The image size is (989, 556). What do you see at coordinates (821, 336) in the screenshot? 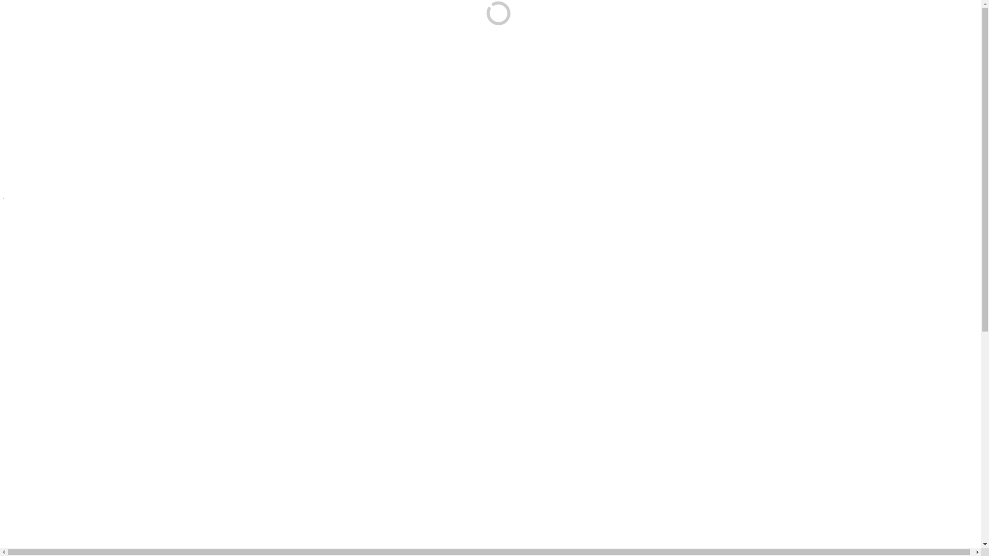
I see `Follow on Instagram` at bounding box center [821, 336].